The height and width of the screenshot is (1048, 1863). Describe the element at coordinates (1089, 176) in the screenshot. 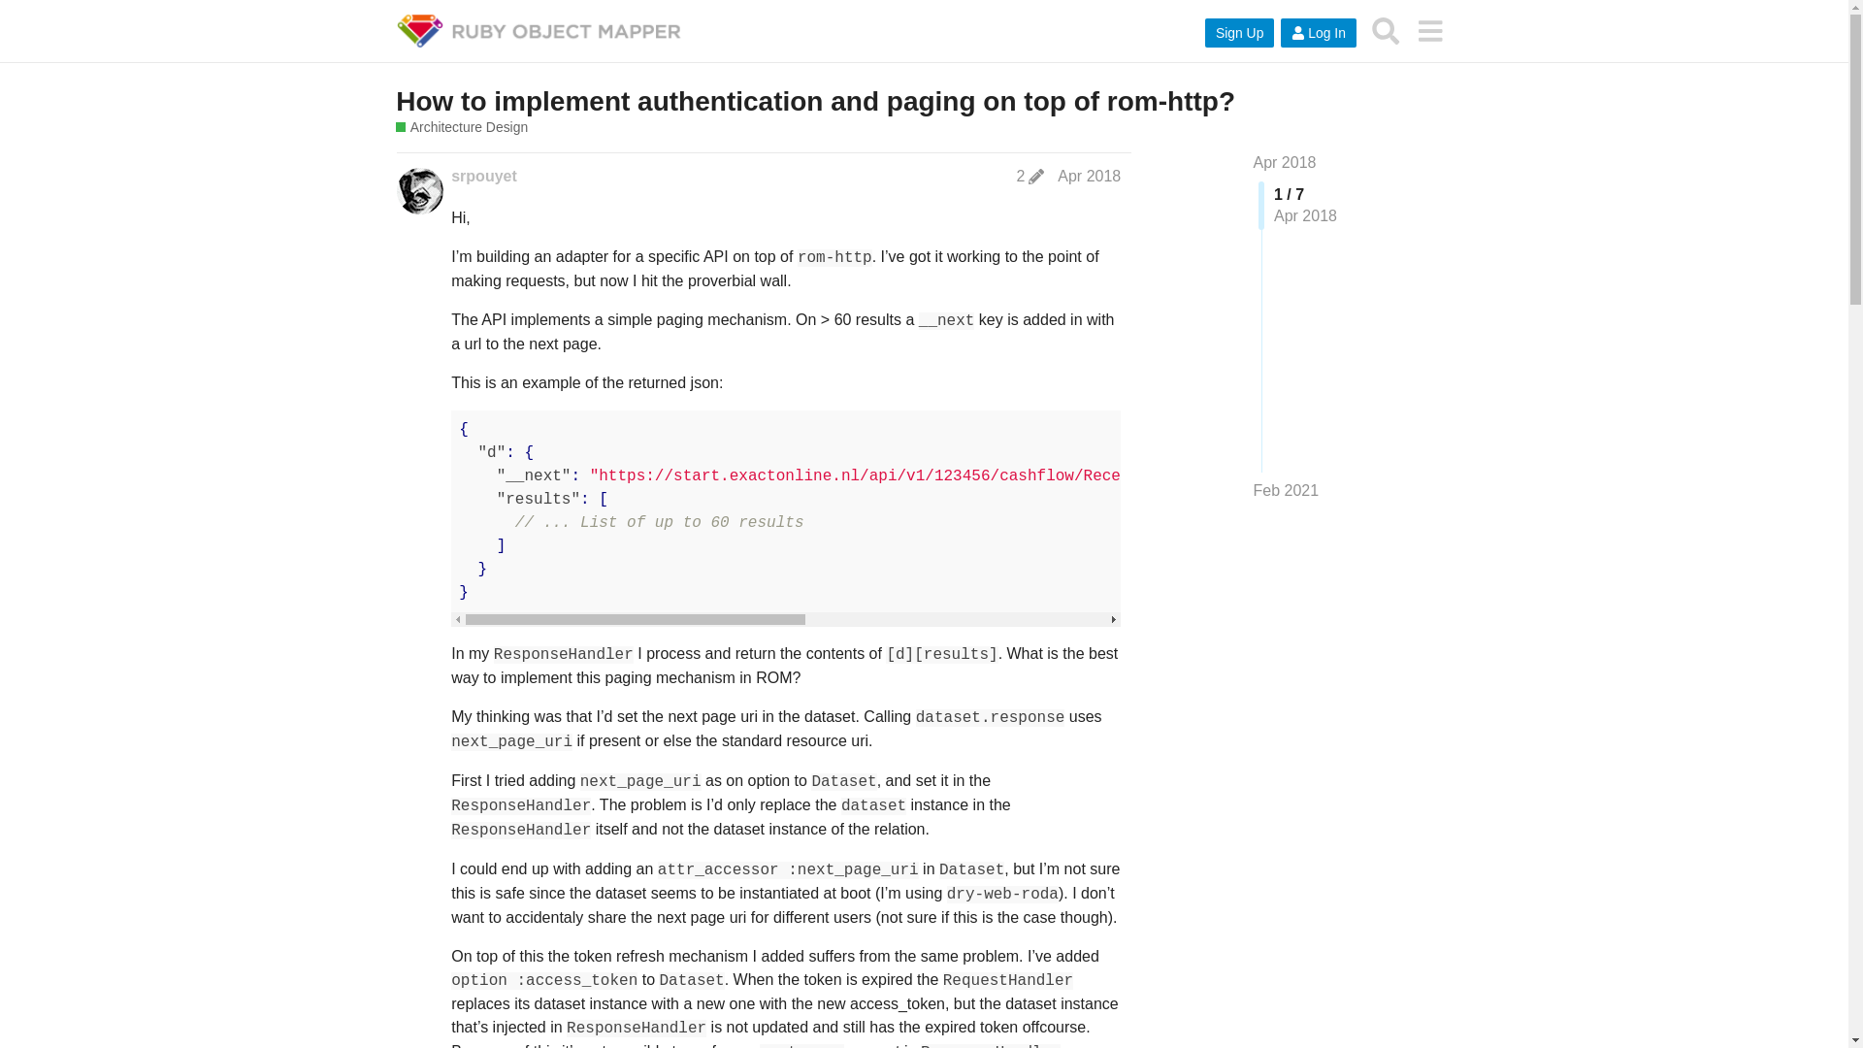

I see `Post date` at that location.